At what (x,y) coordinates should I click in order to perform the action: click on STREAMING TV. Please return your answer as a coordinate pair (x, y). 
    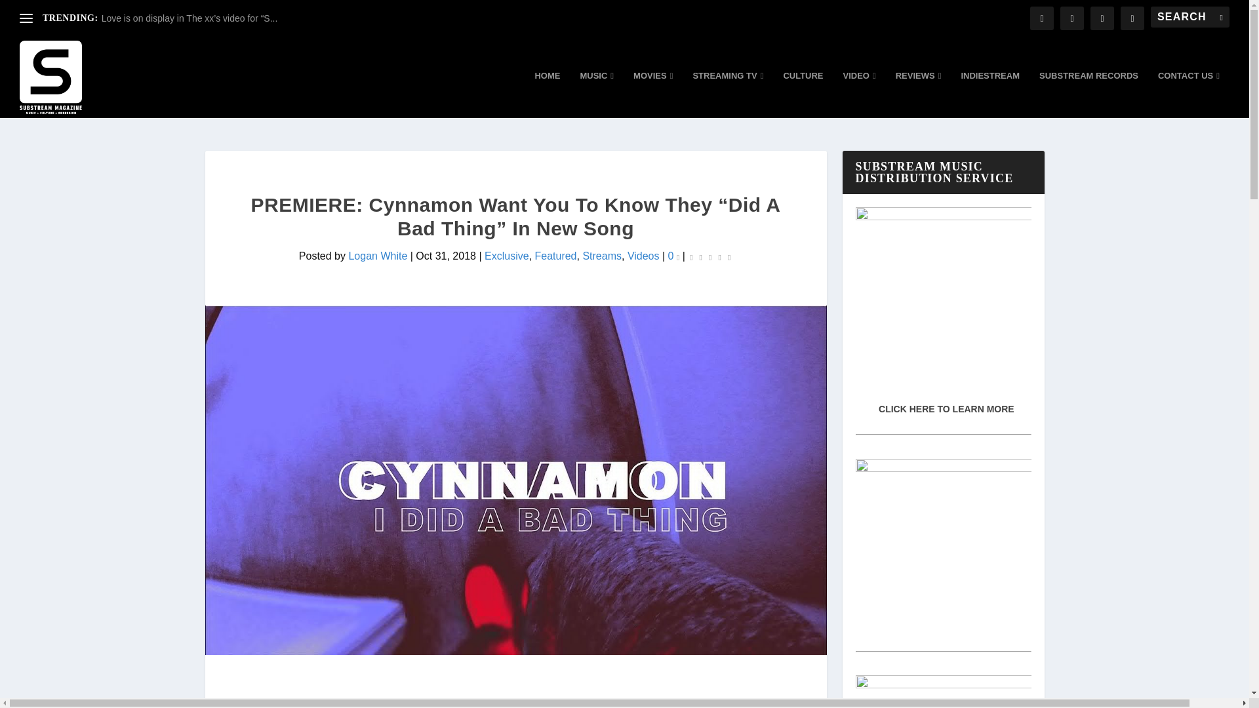
    Looking at the image, I should click on (728, 94).